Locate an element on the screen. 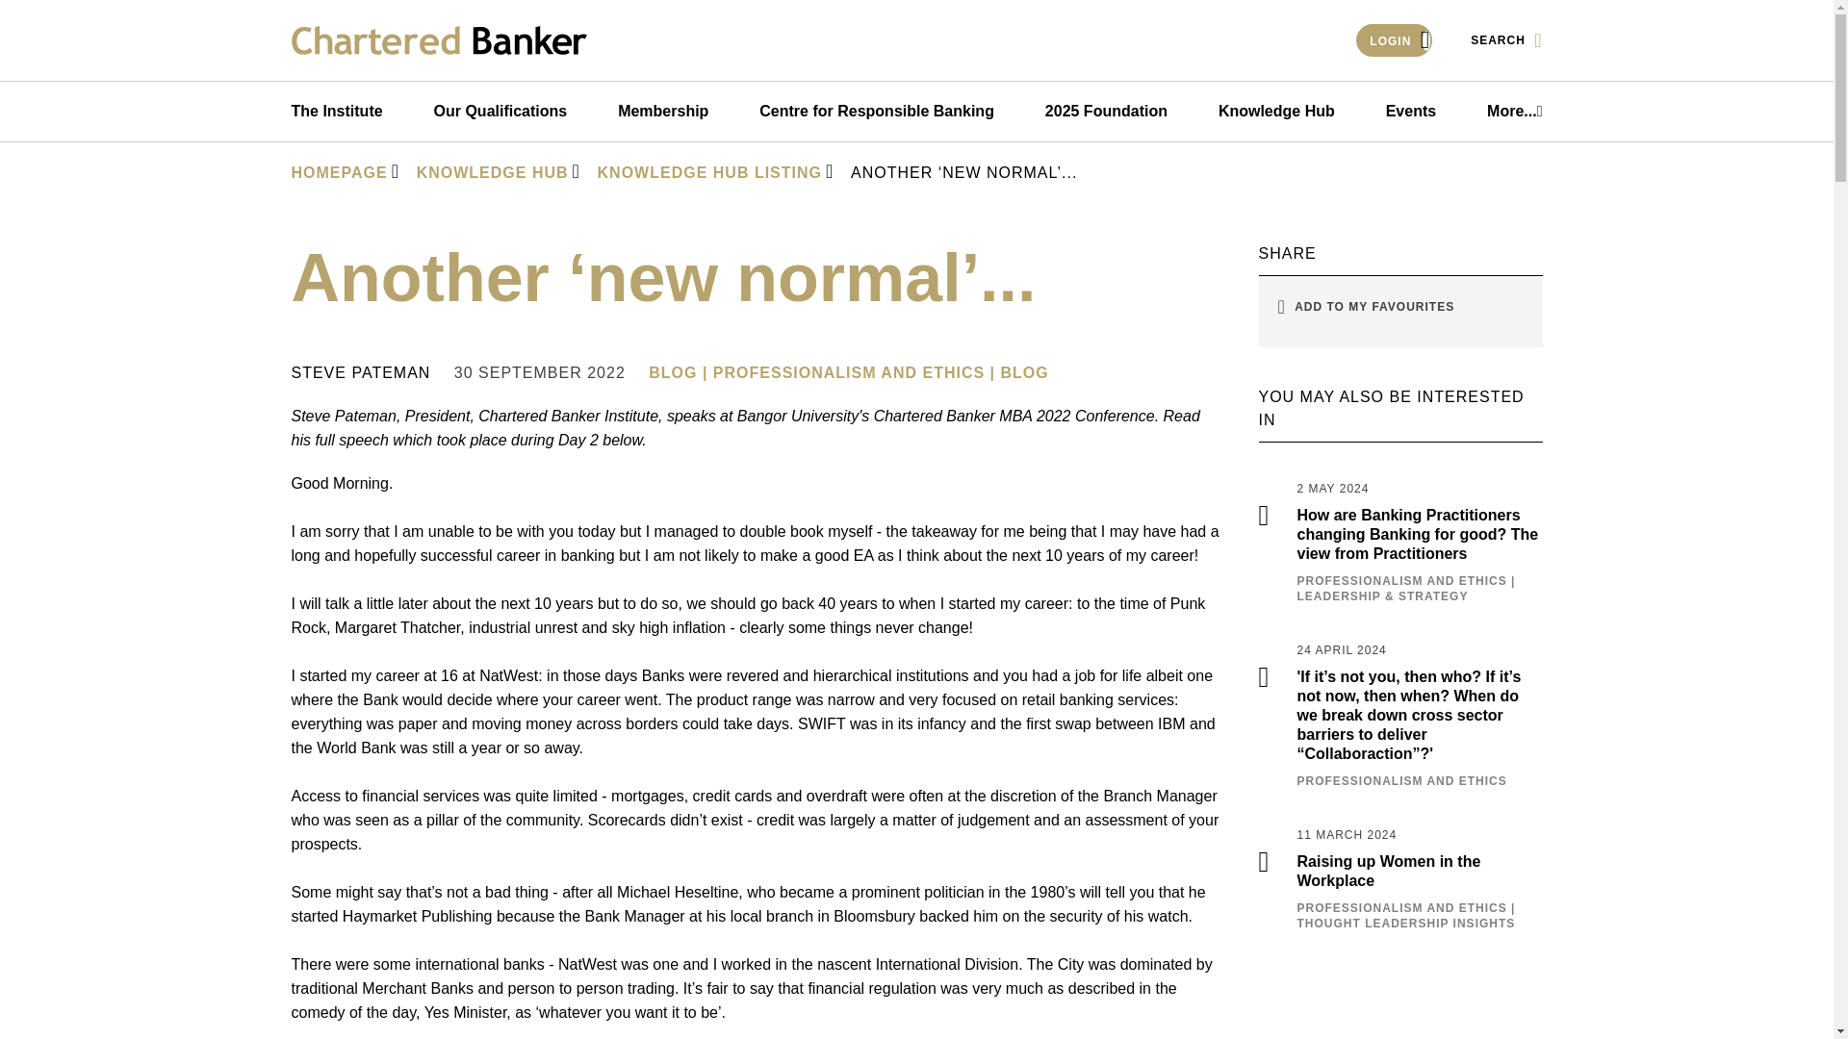 This screenshot has height=1039, width=1848. Membership is located at coordinates (662, 112).